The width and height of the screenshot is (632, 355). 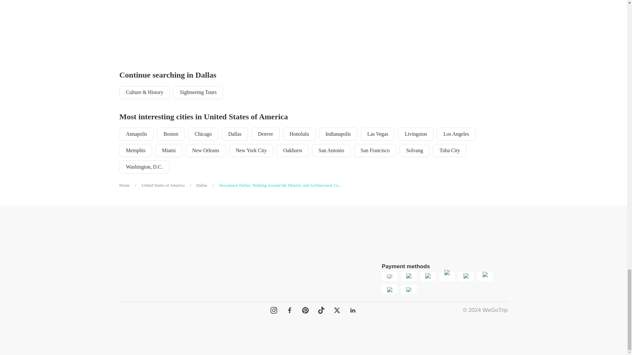 What do you see at coordinates (169, 185) in the screenshot?
I see `United States of America` at bounding box center [169, 185].